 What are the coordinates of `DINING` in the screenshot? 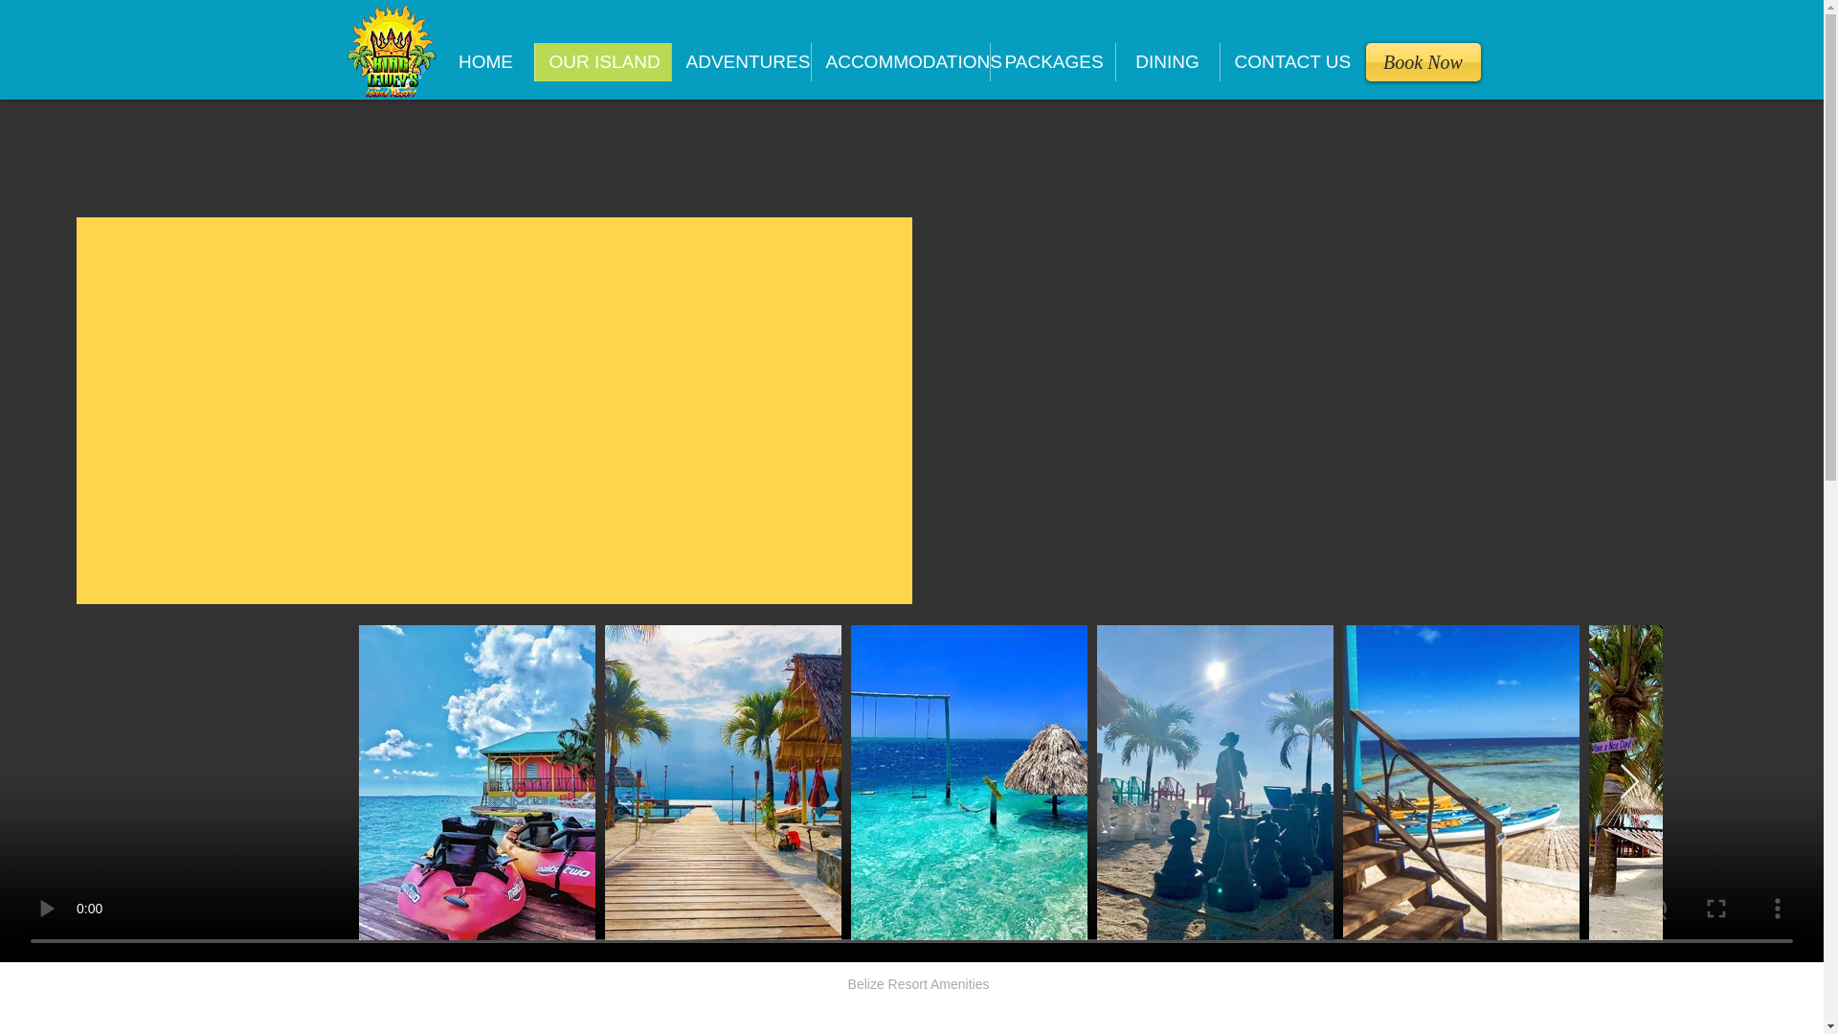 It's located at (1166, 62).